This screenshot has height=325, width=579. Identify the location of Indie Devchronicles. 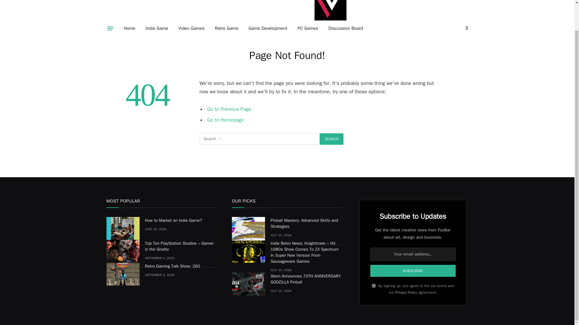
(330, 11).